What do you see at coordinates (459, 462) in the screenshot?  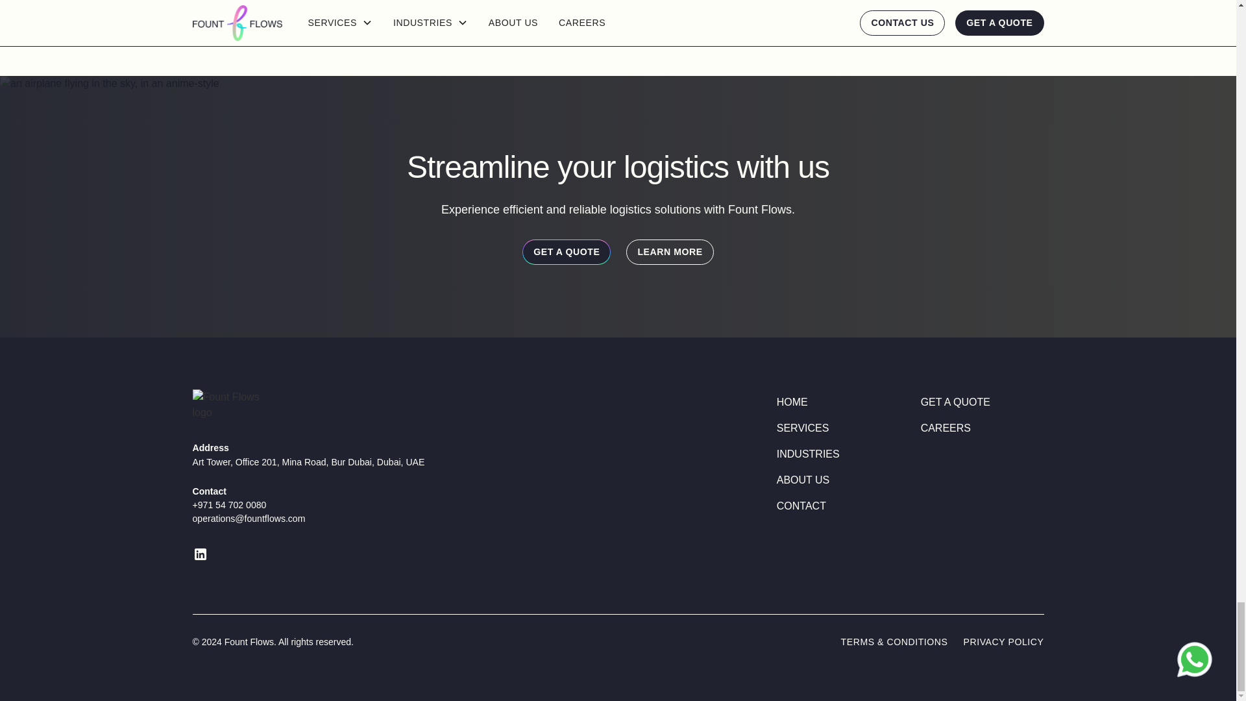 I see `Art Tower, Office 201, Mina Road, Bur Dubai, Dubai, UAE` at bounding box center [459, 462].